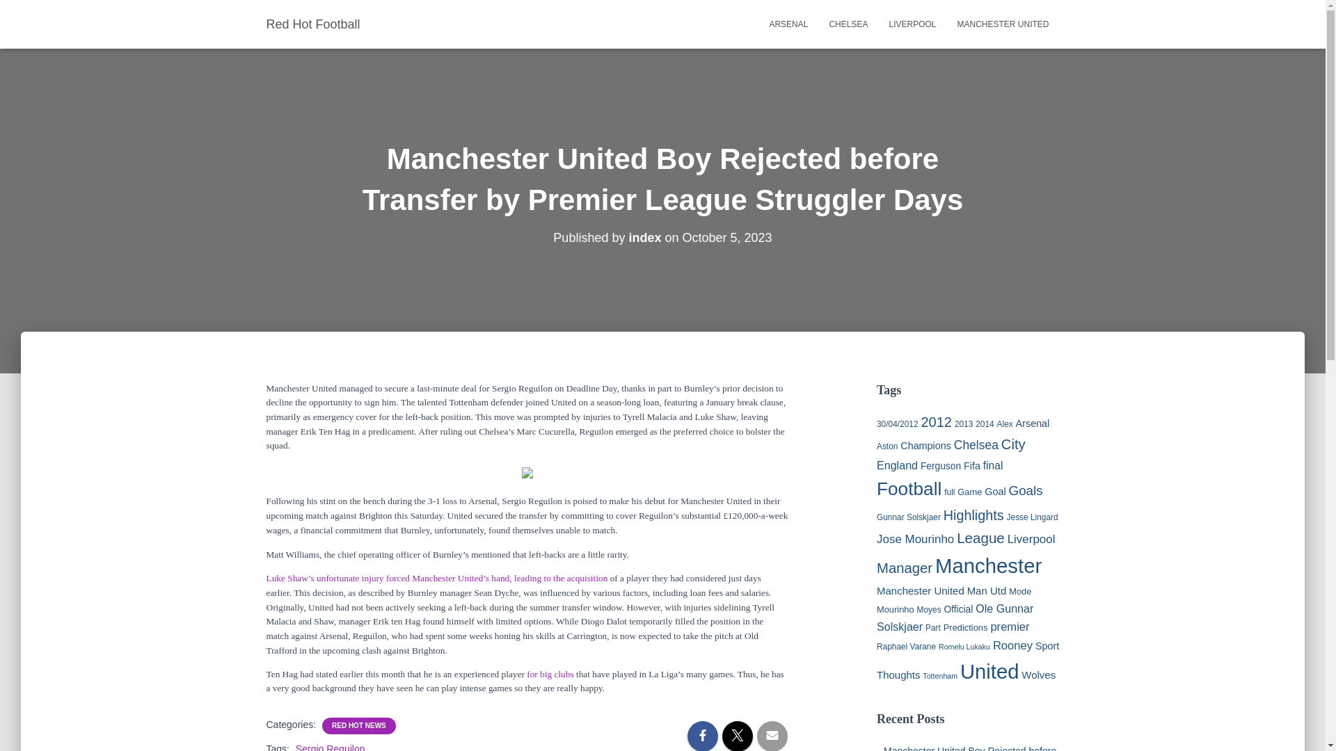 Image resolution: width=1336 pixels, height=751 pixels. Describe the element at coordinates (940, 466) in the screenshot. I see `Ferguson` at that location.